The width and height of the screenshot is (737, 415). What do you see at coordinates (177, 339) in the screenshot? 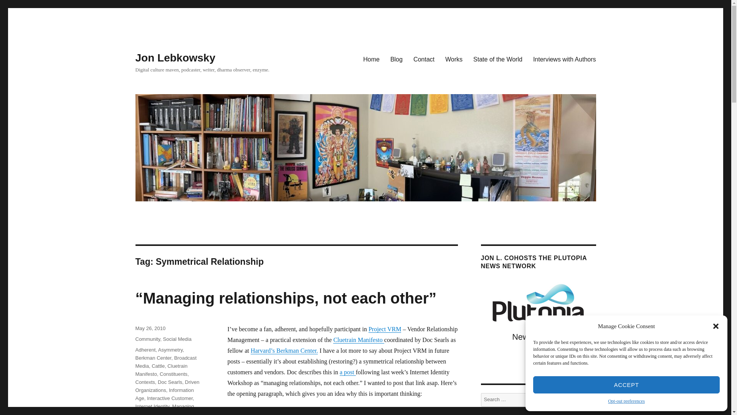
I see `Social Media` at bounding box center [177, 339].